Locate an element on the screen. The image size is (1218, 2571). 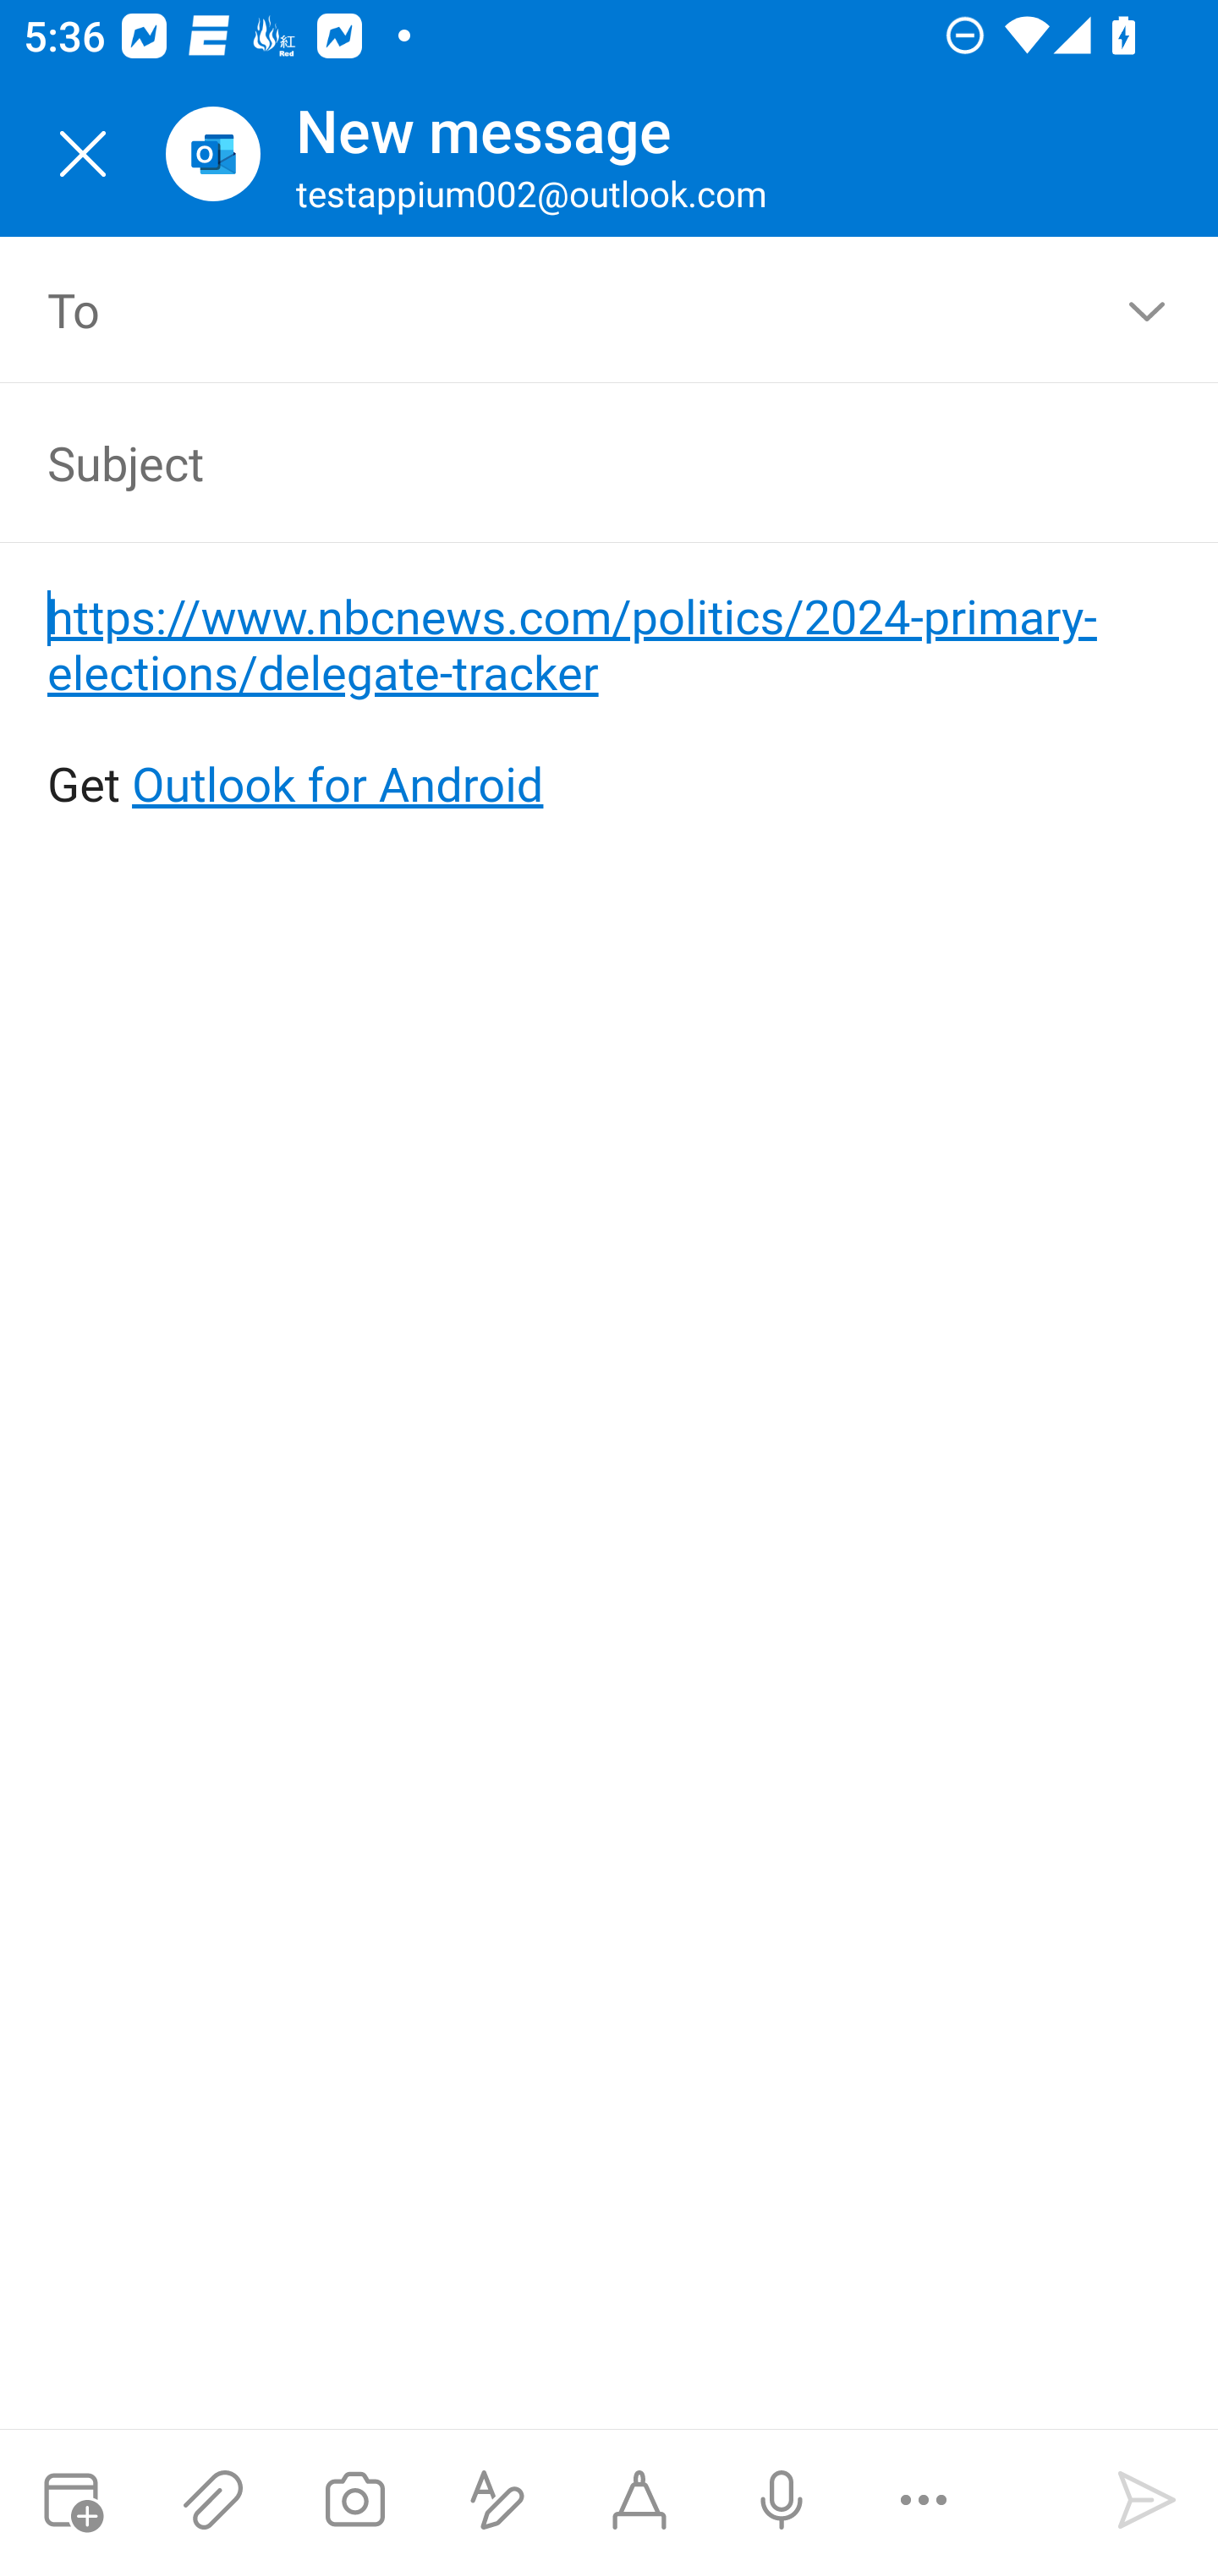
Attach files is located at coordinates (213, 2500).